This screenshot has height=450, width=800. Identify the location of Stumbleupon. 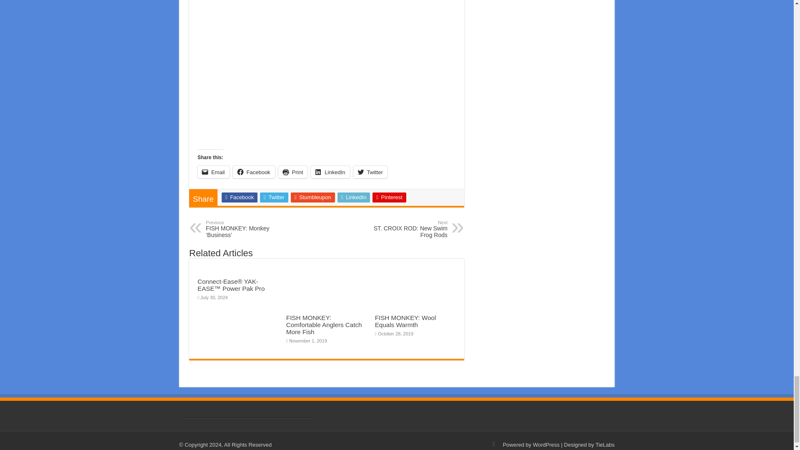
(313, 197).